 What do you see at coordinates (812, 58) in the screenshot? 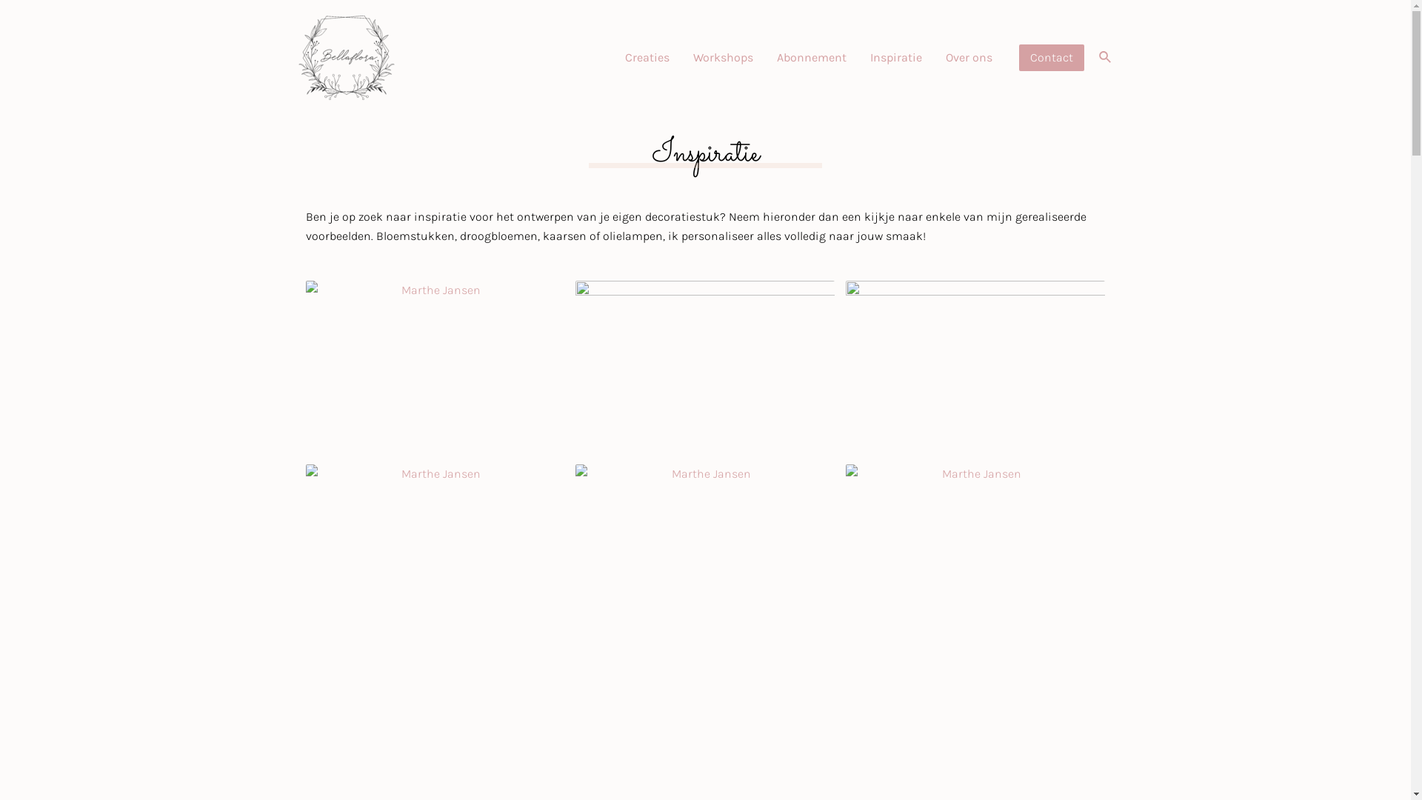
I see `Abonnement` at bounding box center [812, 58].